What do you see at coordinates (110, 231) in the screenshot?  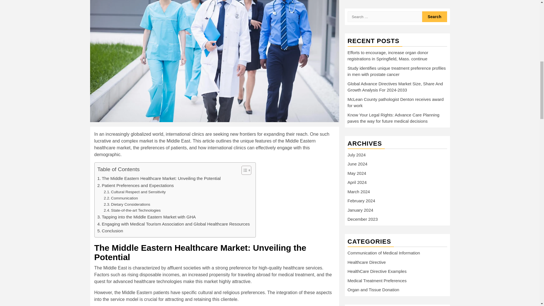 I see `Conclusion` at bounding box center [110, 231].